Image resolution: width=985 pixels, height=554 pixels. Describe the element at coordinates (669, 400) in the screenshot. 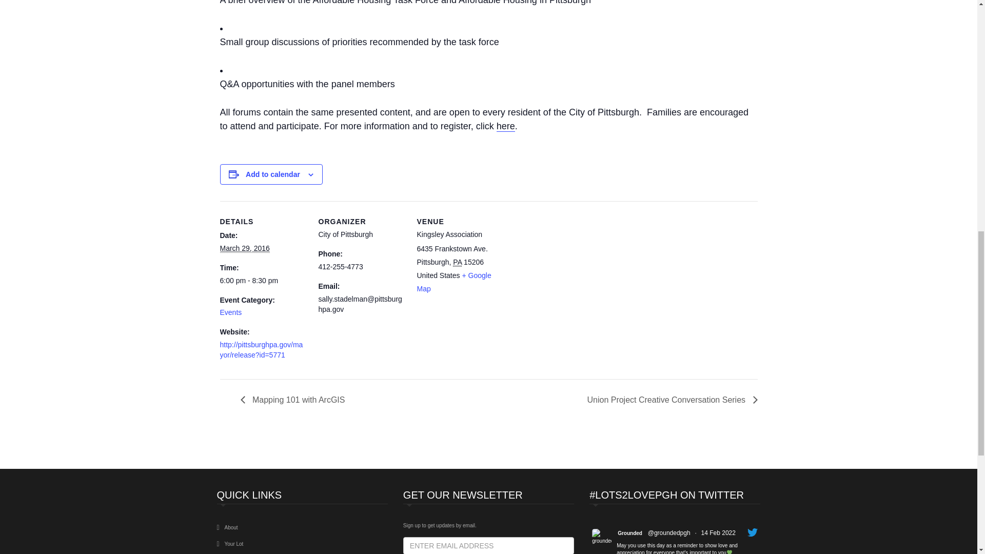

I see `Union Project Creative Conversation Series` at that location.